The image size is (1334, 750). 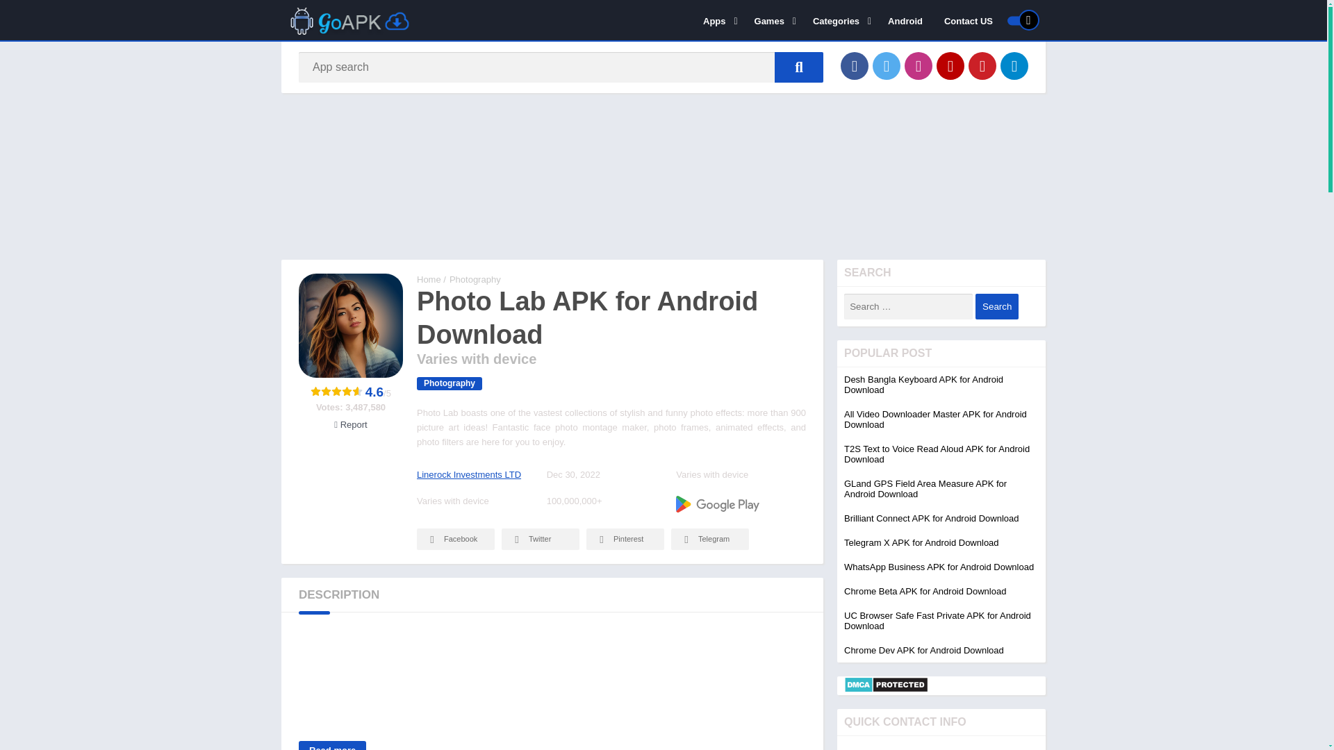 What do you see at coordinates (1014, 65) in the screenshot?
I see `Telegram` at bounding box center [1014, 65].